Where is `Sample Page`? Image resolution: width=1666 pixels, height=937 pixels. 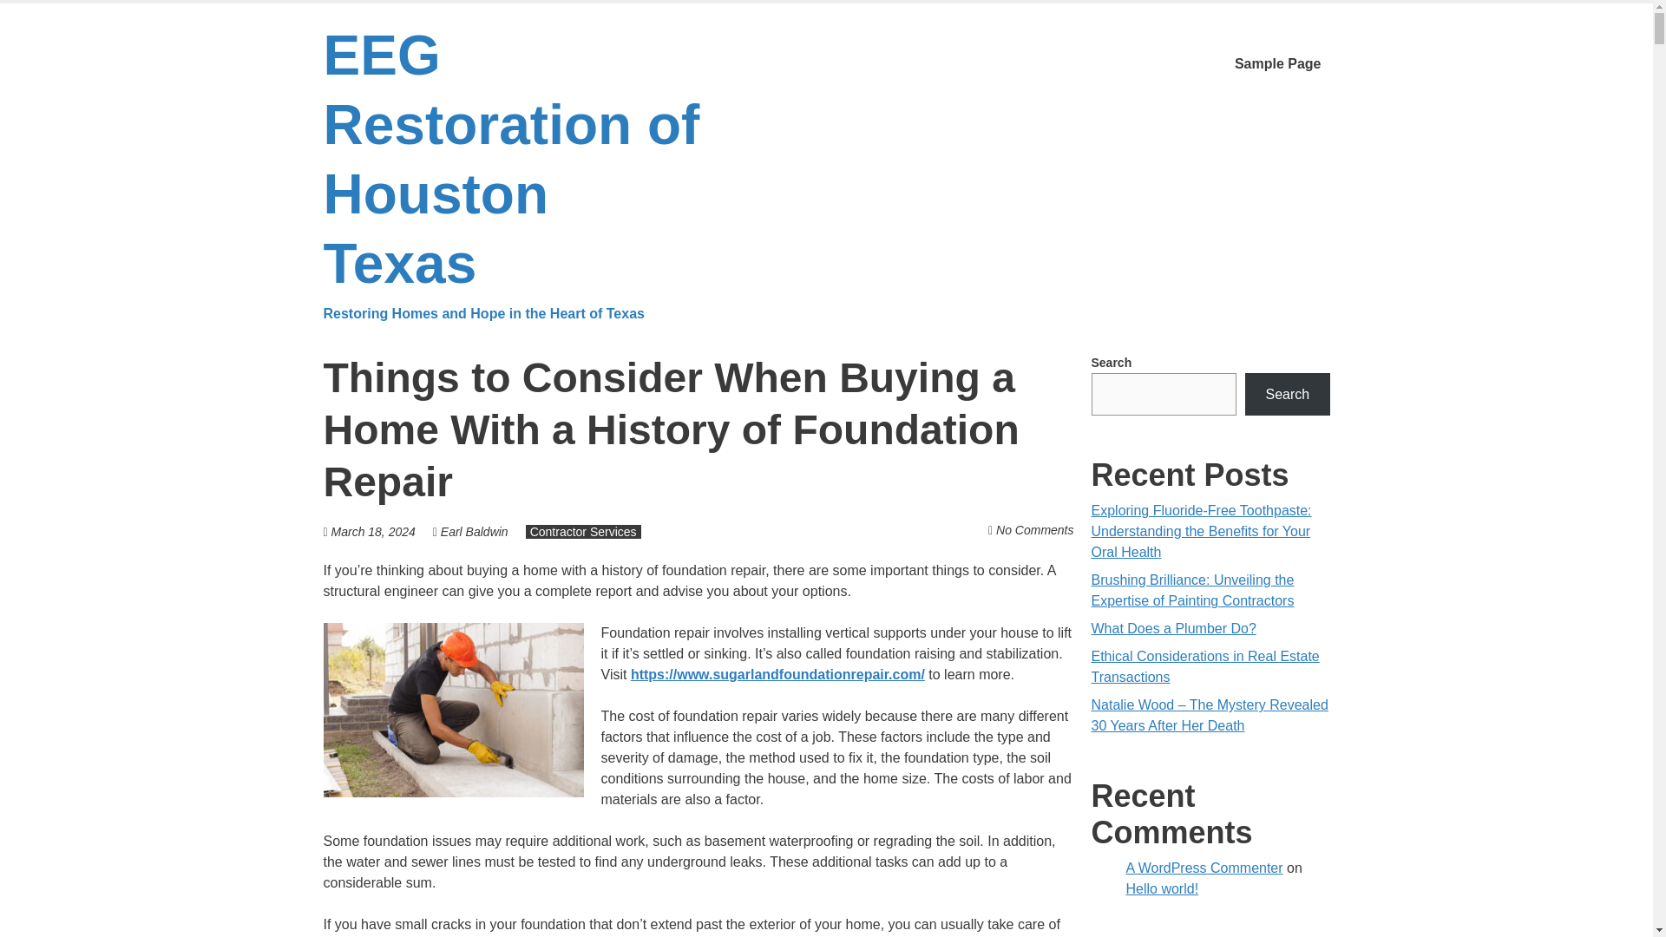 Sample Page is located at coordinates (1277, 64).